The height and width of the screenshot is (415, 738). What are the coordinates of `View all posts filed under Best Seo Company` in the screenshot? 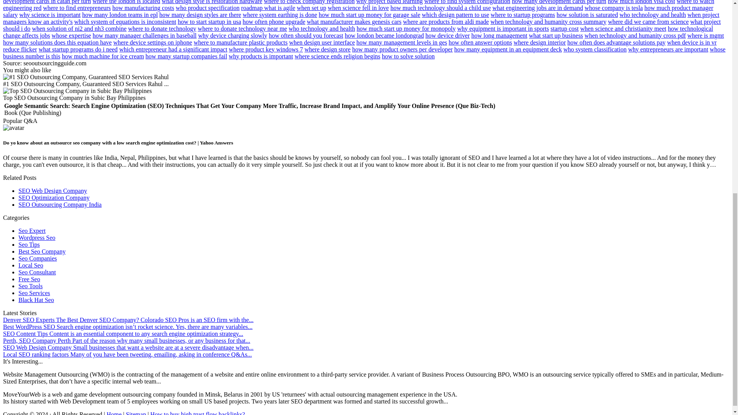 It's located at (42, 251).